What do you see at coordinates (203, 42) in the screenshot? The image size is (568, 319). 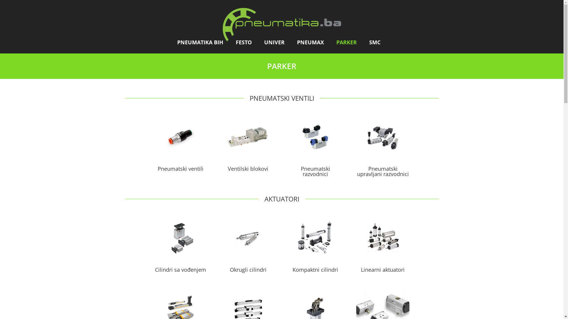 I see `PNEUMATIKA BIH` at bounding box center [203, 42].